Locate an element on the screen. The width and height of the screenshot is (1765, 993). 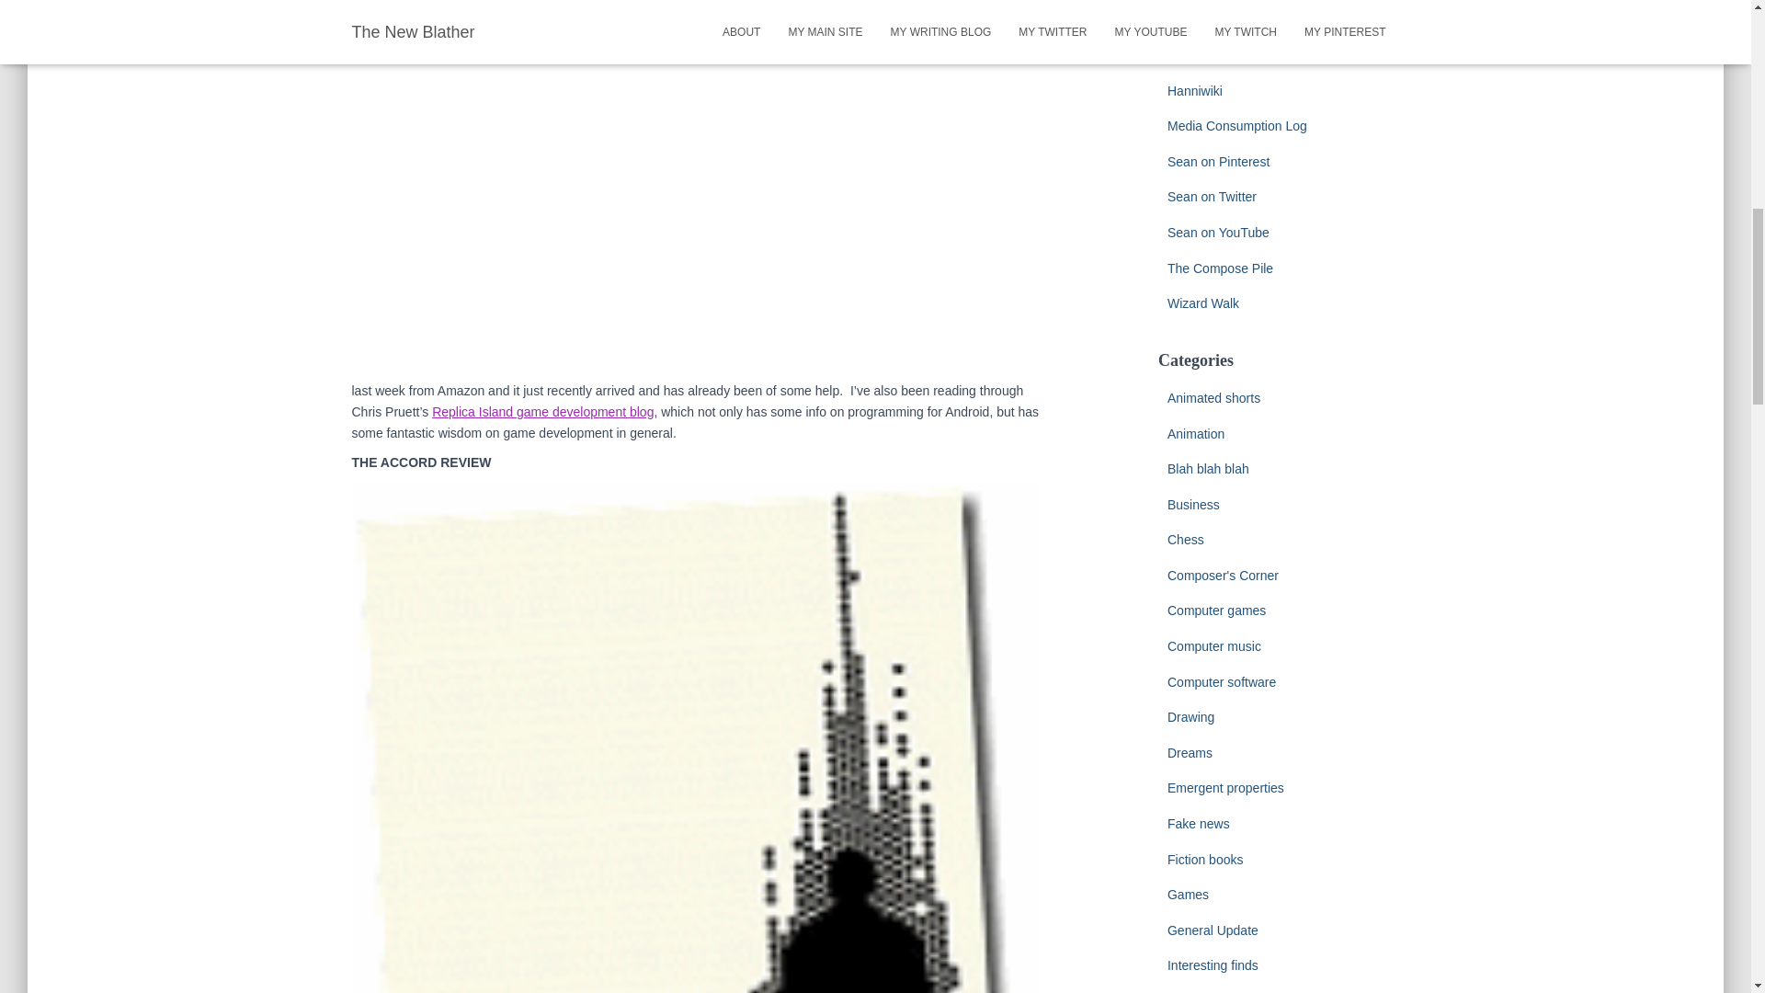
Composer's Corner is located at coordinates (1223, 575).